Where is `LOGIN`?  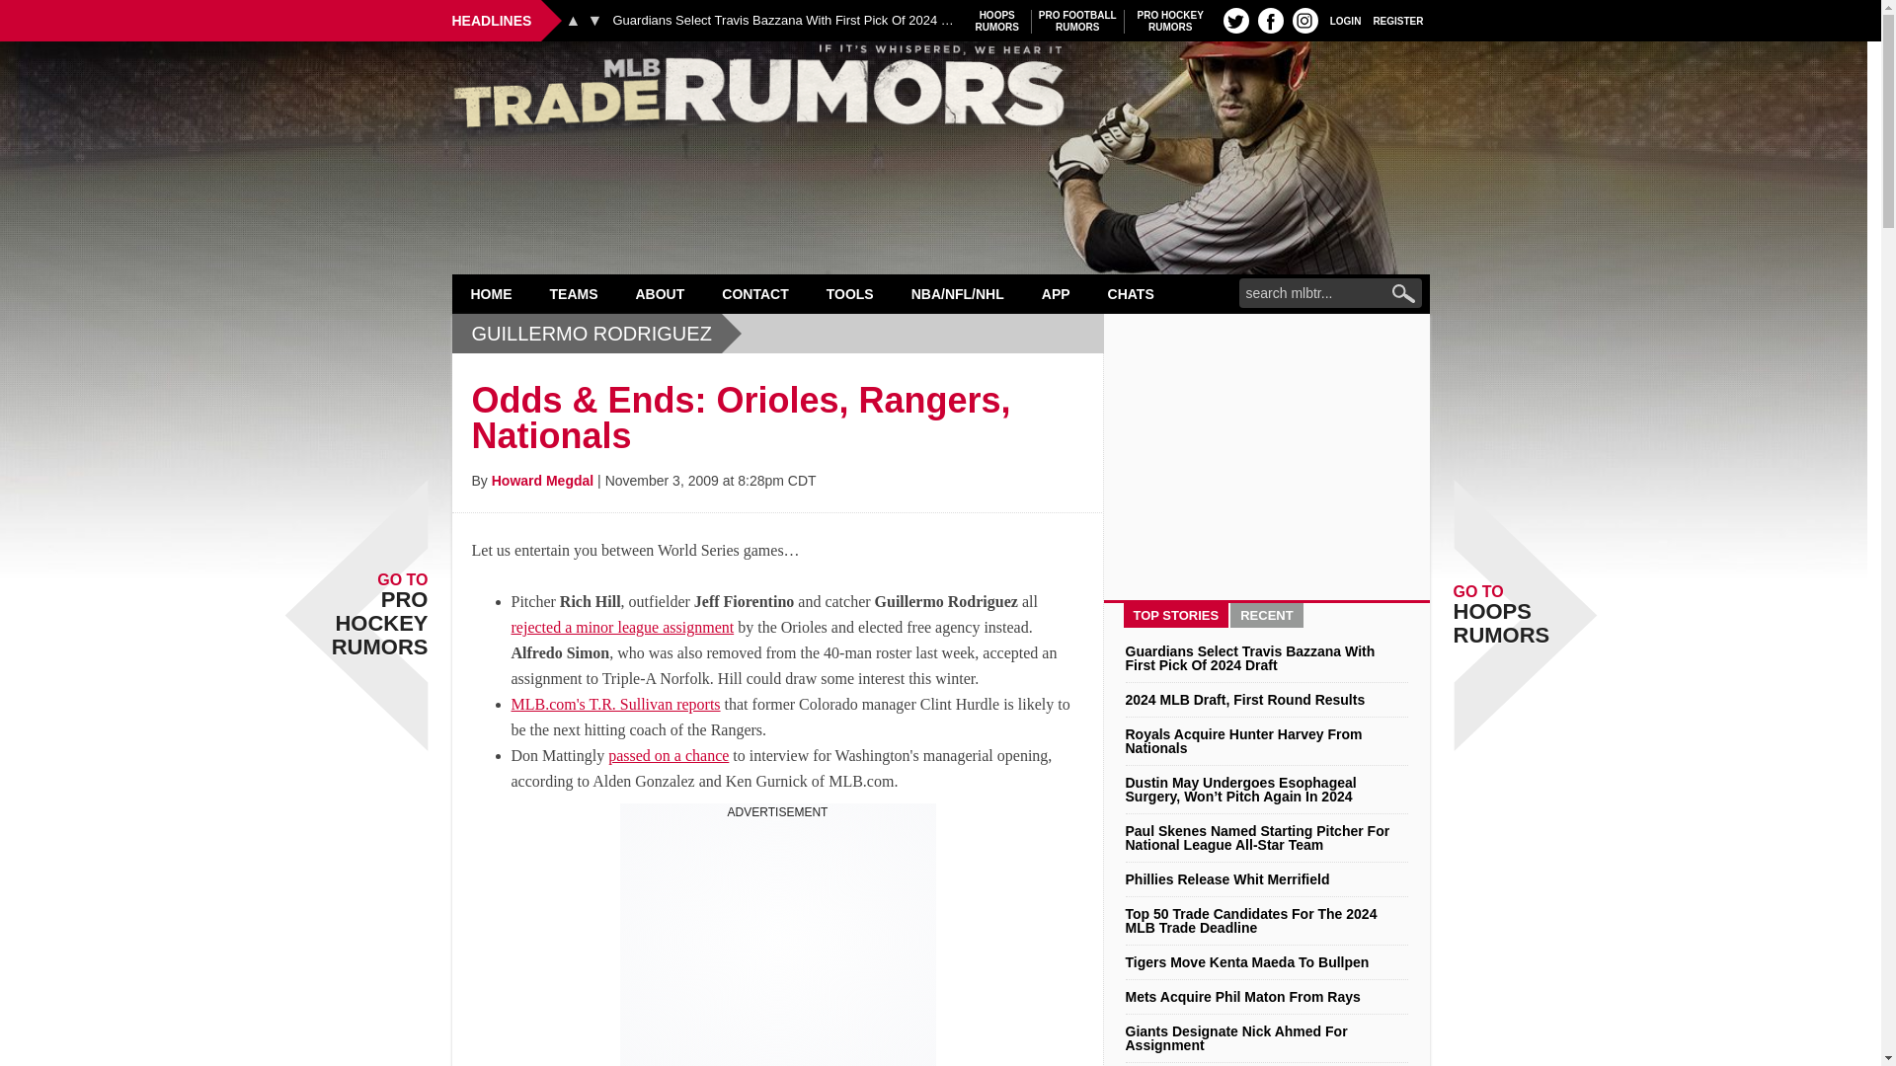 LOGIN is located at coordinates (1270, 20).